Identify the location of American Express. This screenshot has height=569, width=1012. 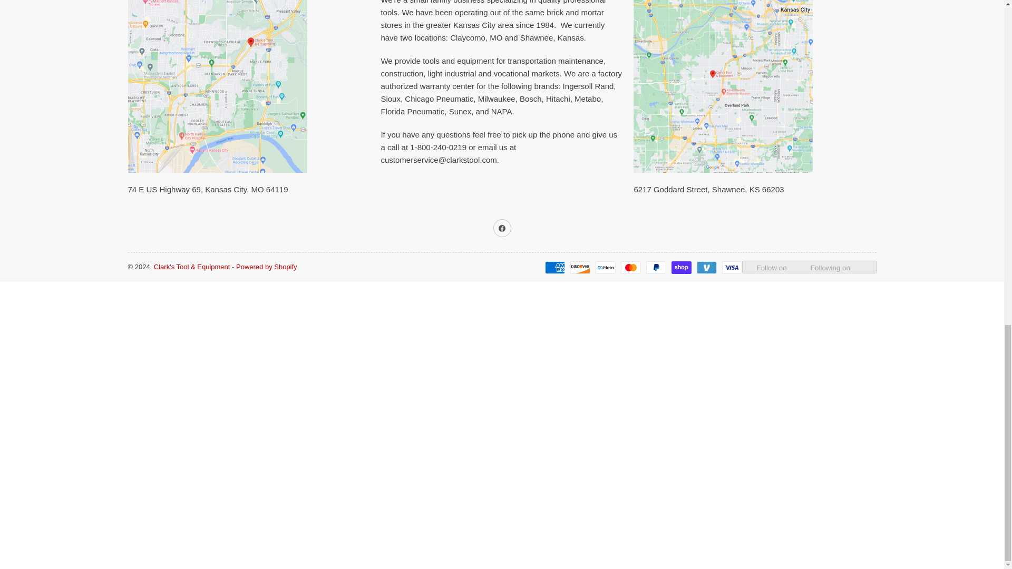
(554, 267).